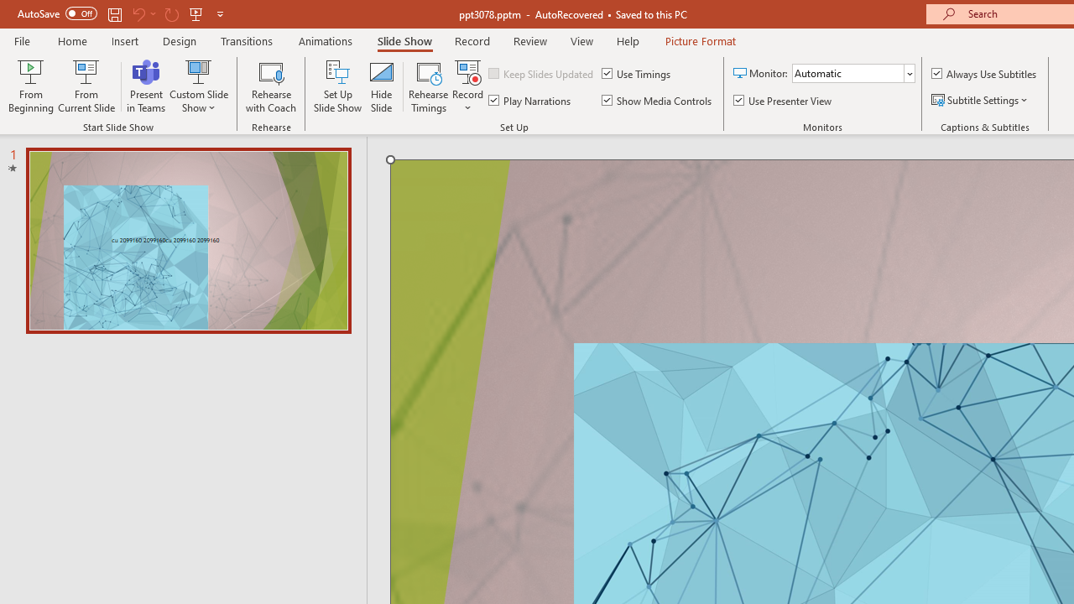 Image resolution: width=1074 pixels, height=604 pixels. Describe the element at coordinates (700, 40) in the screenshot. I see `Picture Format` at that location.